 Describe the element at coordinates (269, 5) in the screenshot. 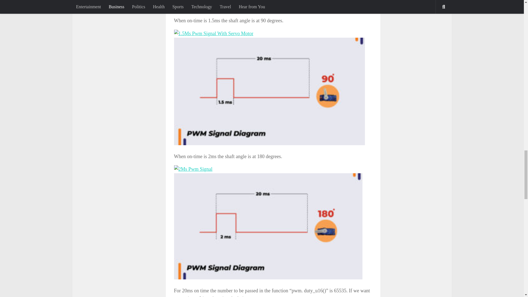

I see `Servo Motor 1Ms Servo 1` at that location.